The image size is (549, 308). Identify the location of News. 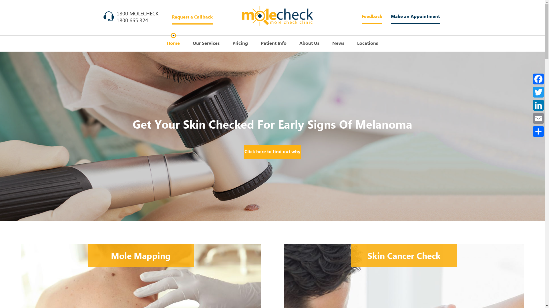
(338, 44).